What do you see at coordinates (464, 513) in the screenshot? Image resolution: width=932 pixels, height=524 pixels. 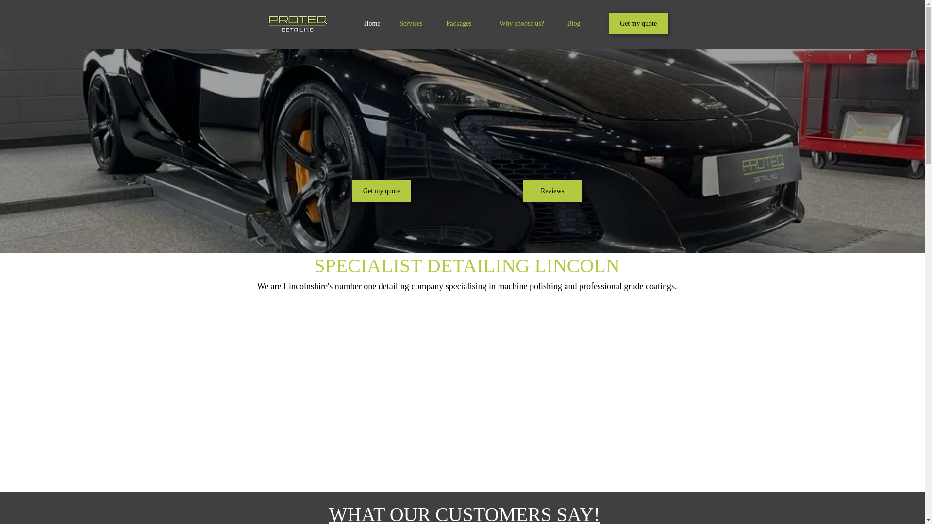 I see `WHAT OUR CUSTOMERS SAY!` at bounding box center [464, 513].